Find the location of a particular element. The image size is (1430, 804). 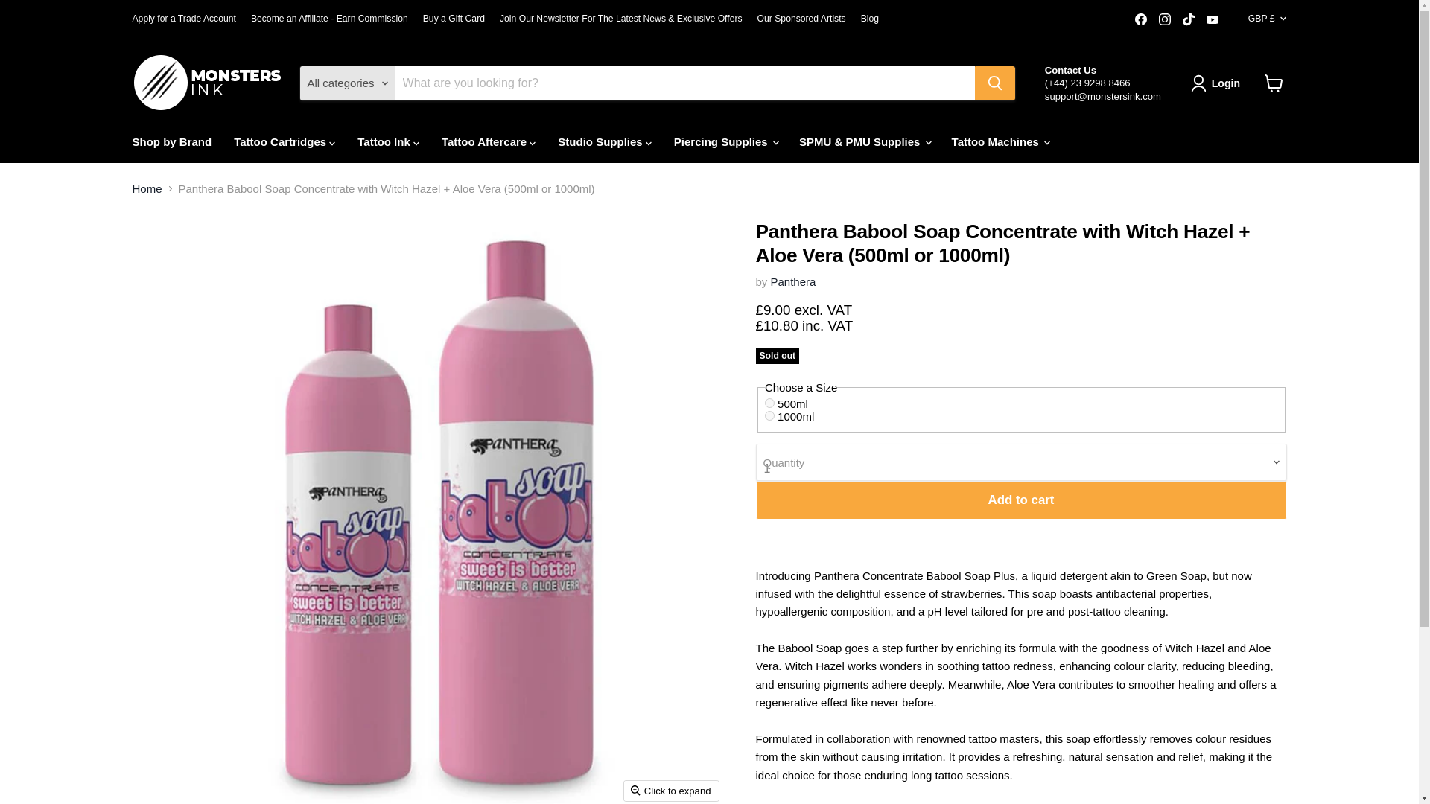

Our Sponsored Artists is located at coordinates (801, 19).